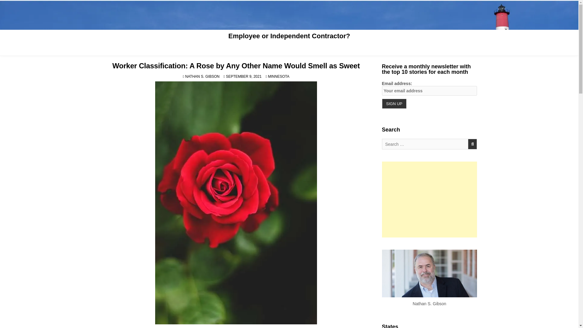 Image resolution: width=583 pixels, height=328 pixels. What do you see at coordinates (289, 36) in the screenshot?
I see `Employee or Independent Contractor?` at bounding box center [289, 36].